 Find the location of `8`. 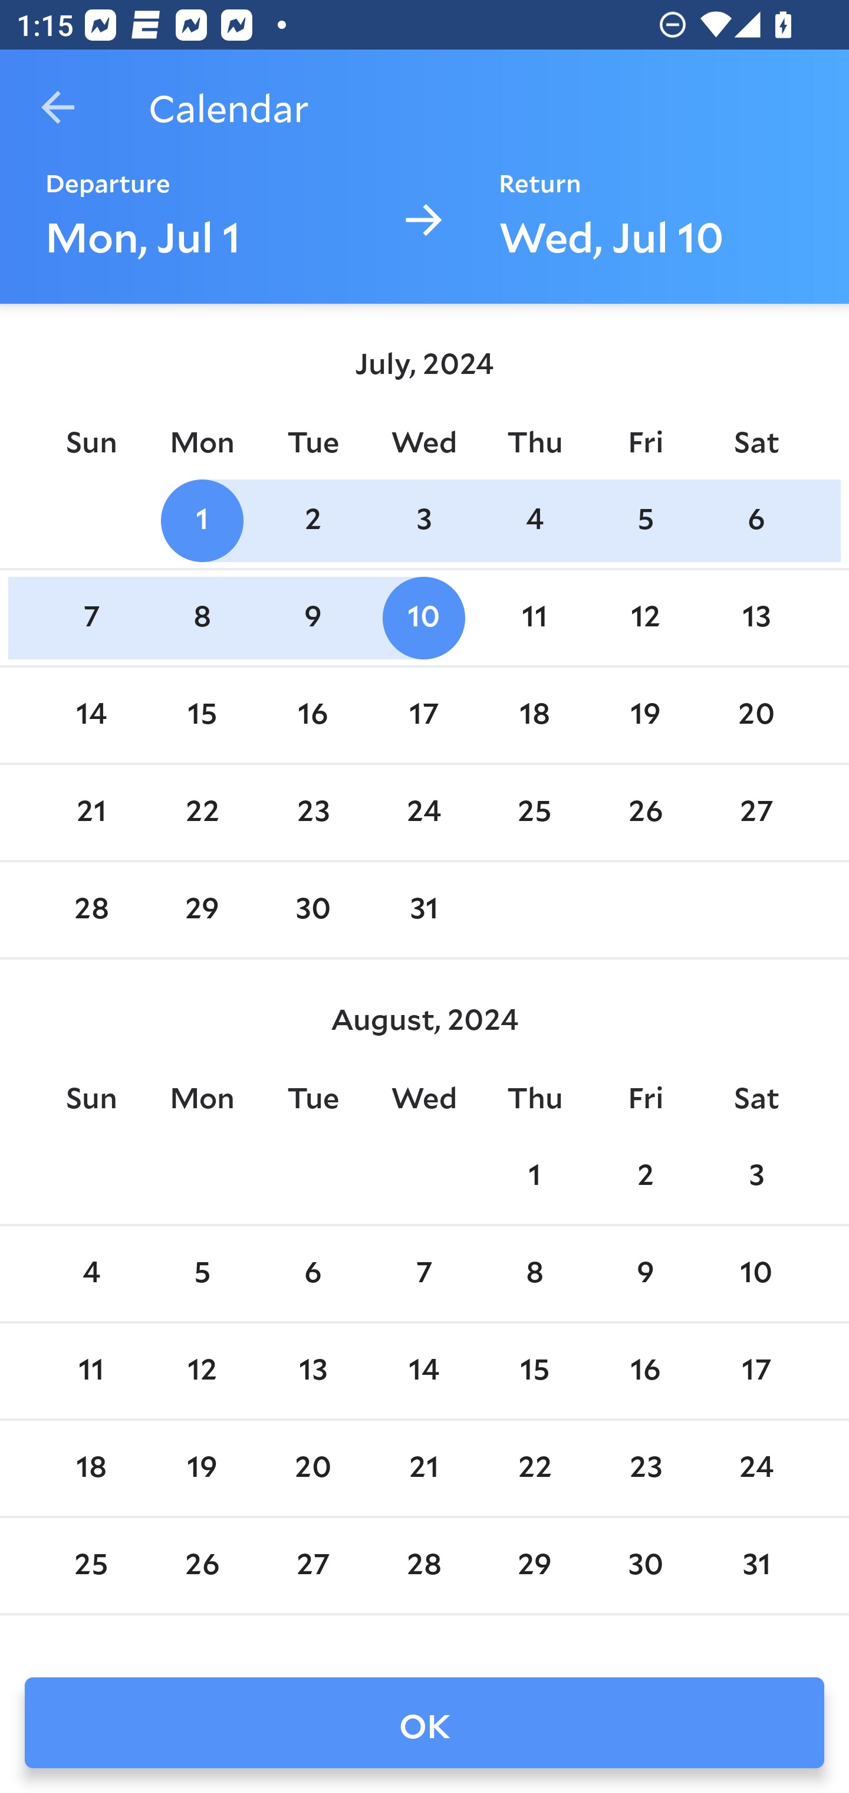

8 is located at coordinates (202, 618).